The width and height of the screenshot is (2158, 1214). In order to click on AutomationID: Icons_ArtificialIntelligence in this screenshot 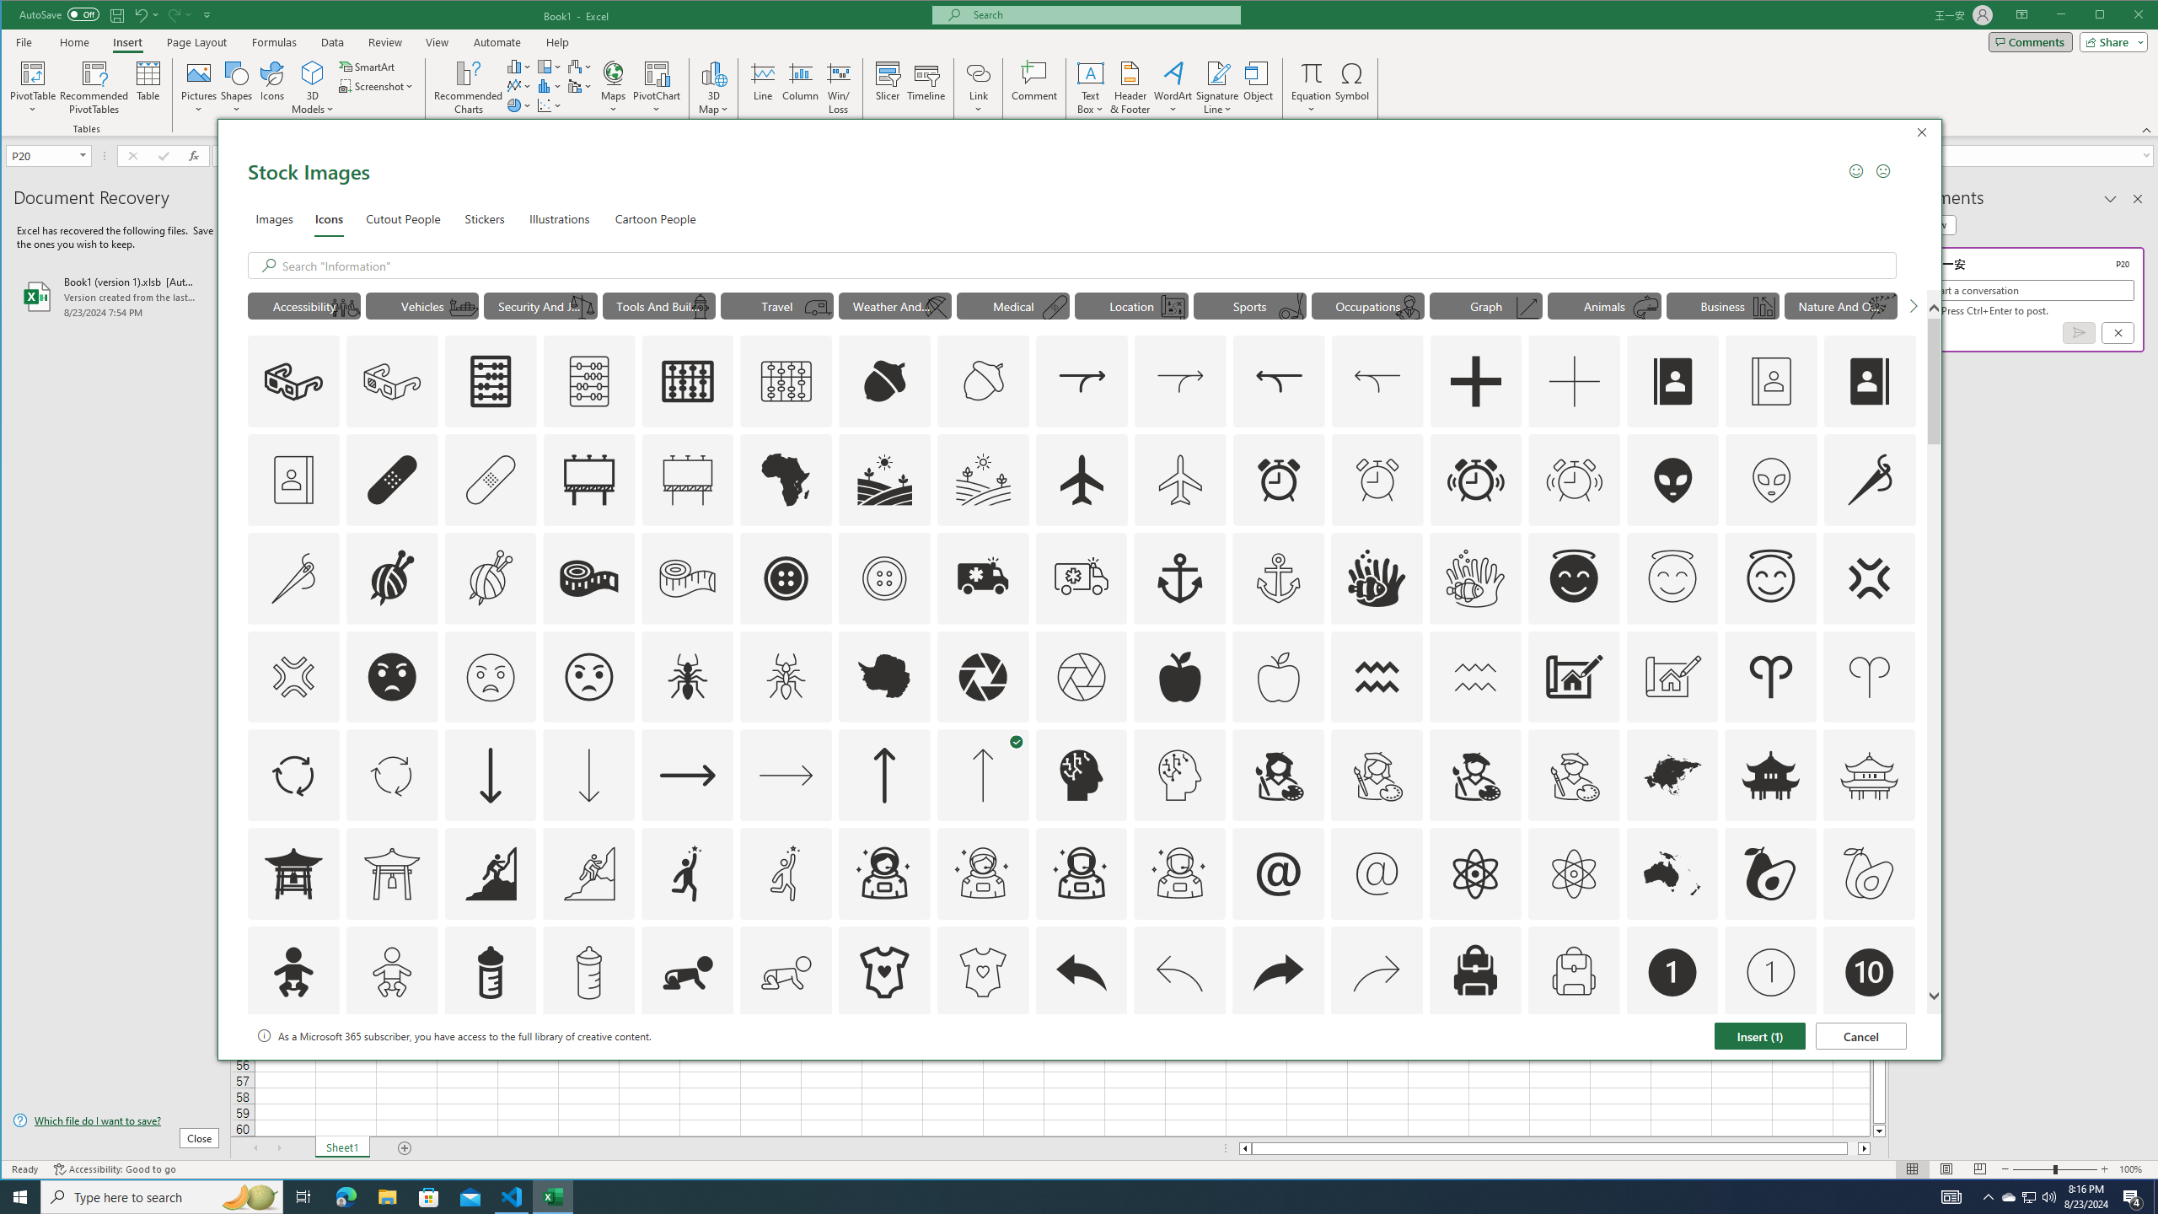, I will do `click(1081, 776)`.